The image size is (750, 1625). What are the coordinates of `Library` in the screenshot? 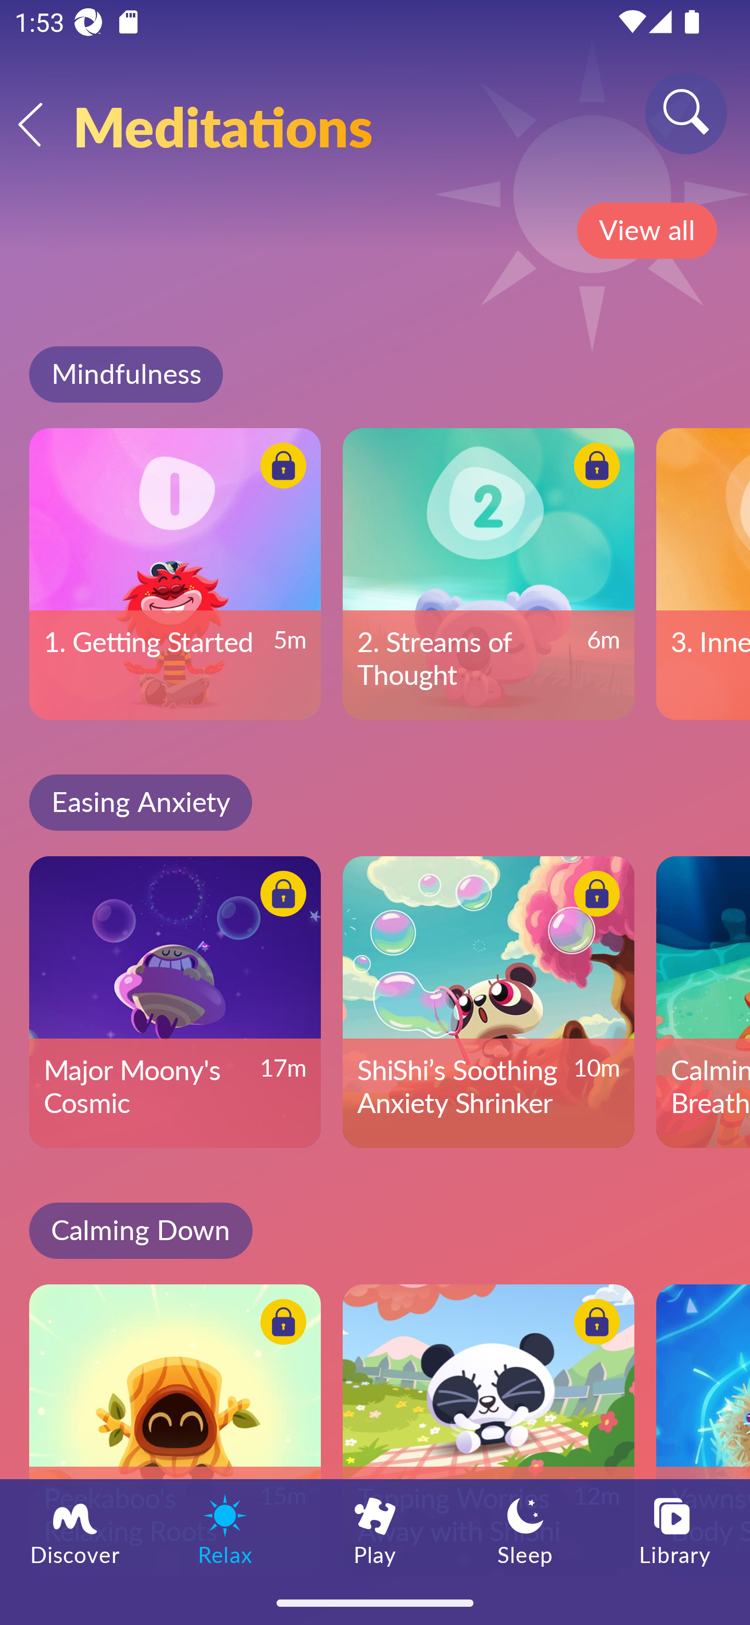 It's located at (675, 1530).